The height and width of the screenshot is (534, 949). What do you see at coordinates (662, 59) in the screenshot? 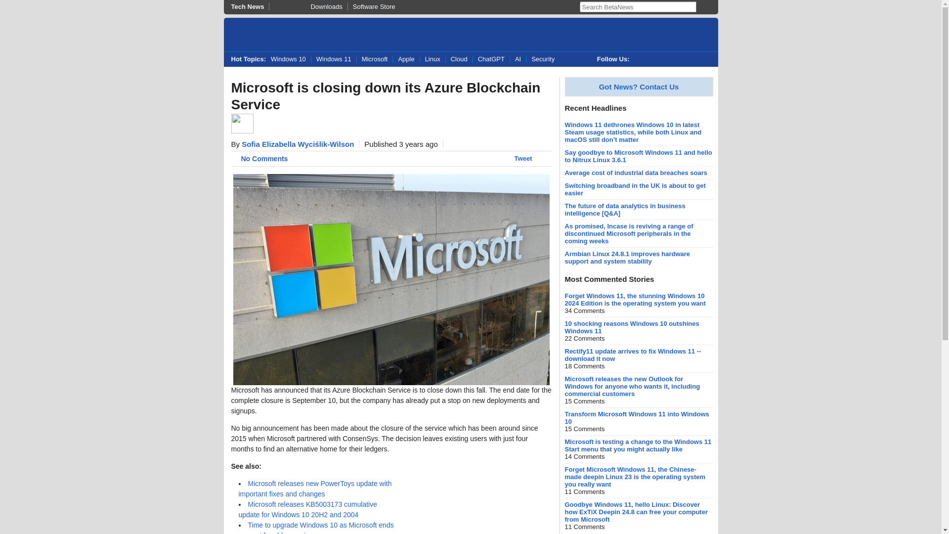
I see `Facebook` at bounding box center [662, 59].